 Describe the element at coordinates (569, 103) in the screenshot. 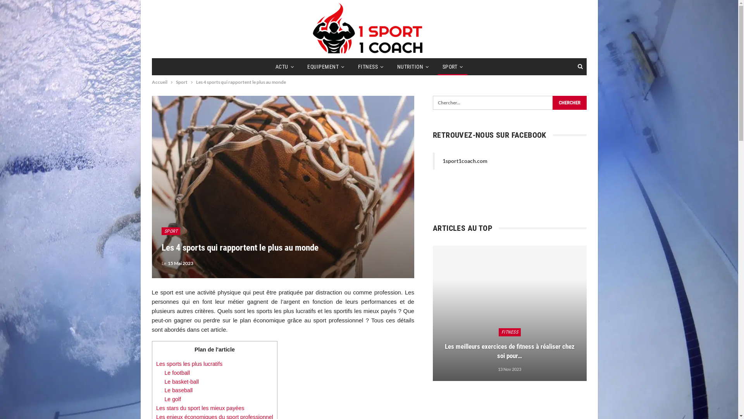

I see `Chercher` at that location.